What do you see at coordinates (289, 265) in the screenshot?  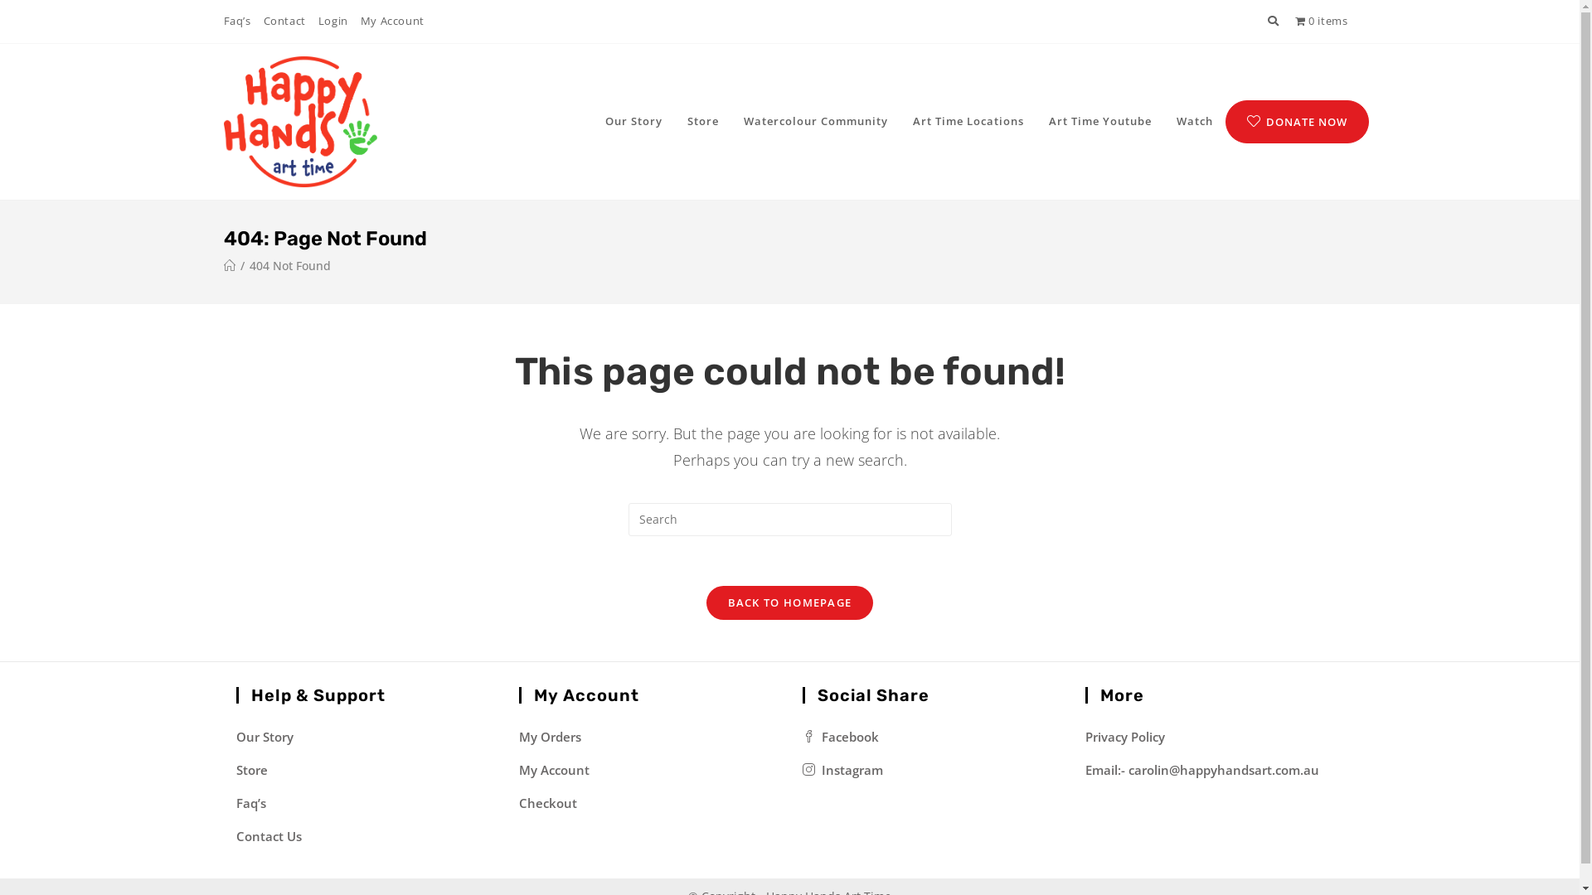 I see `404 Not Found` at bounding box center [289, 265].